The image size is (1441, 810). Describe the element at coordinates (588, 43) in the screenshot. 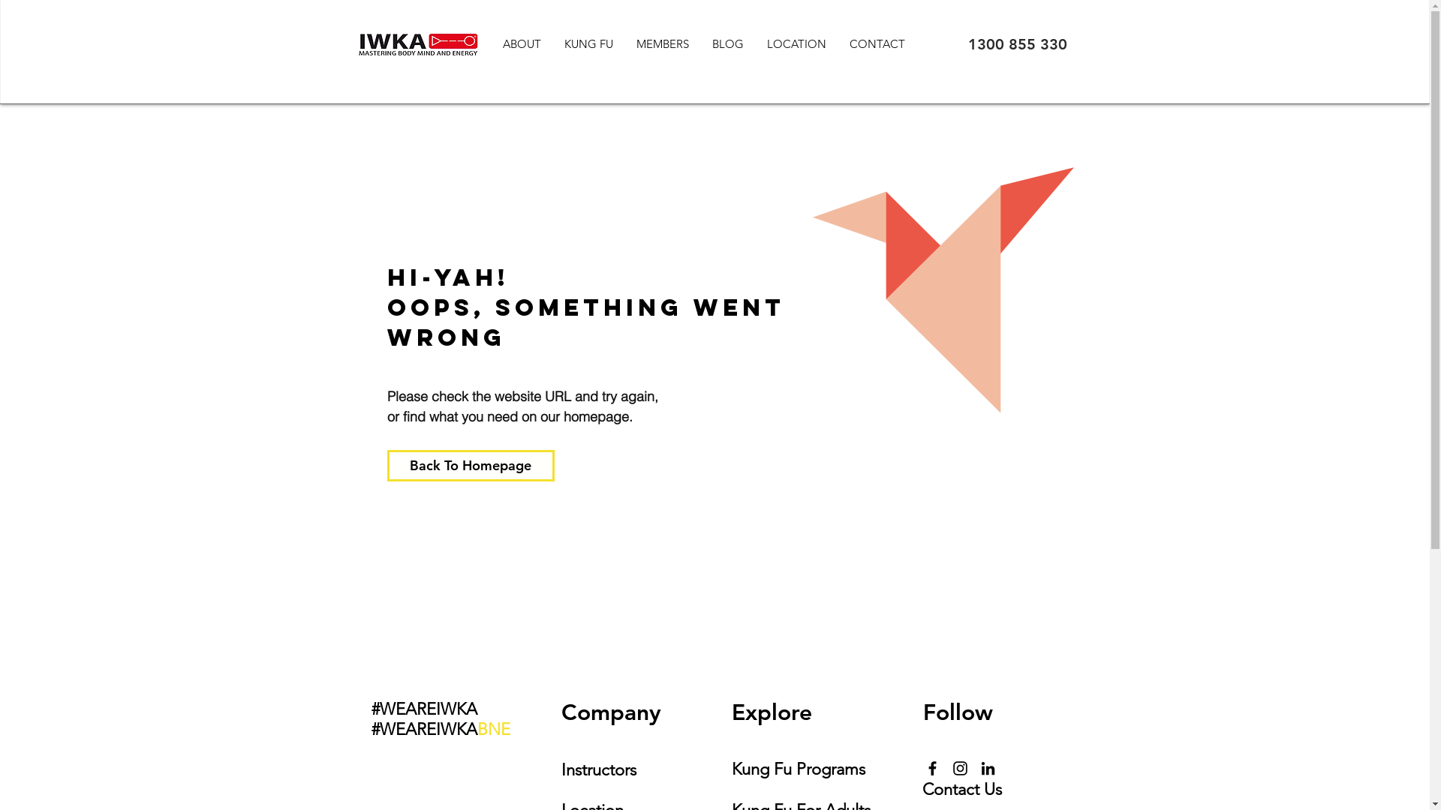

I see `KUNG FU` at that location.